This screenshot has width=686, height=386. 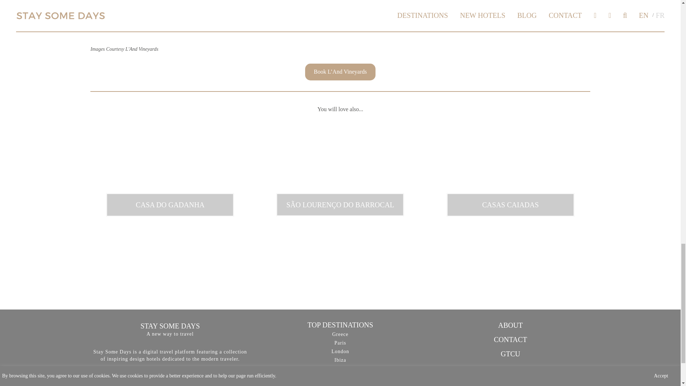 I want to click on Casas Caiadas, so click(x=510, y=204).